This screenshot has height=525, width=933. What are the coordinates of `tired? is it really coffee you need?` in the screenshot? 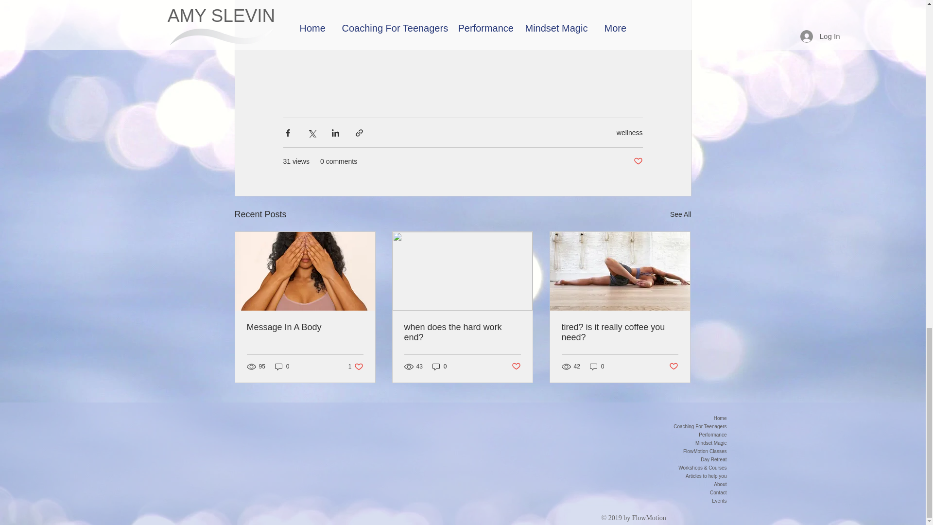 It's located at (630, 132).